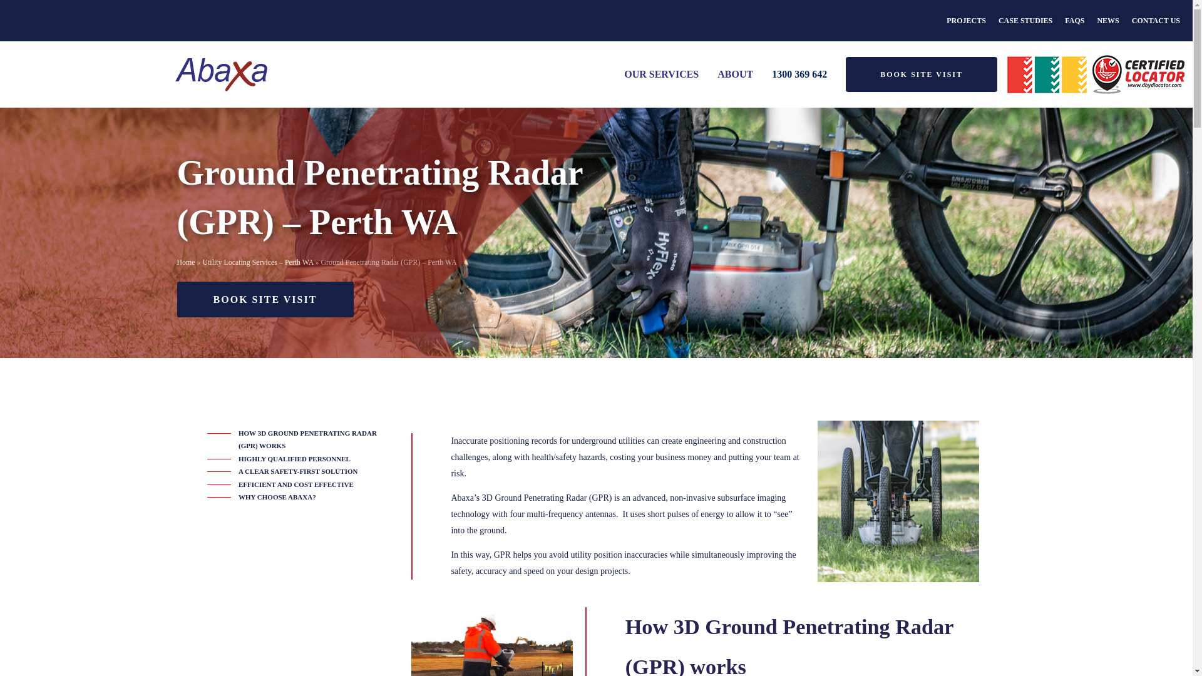 Image resolution: width=1202 pixels, height=676 pixels. What do you see at coordinates (1107, 20) in the screenshot?
I see `NEWS` at bounding box center [1107, 20].